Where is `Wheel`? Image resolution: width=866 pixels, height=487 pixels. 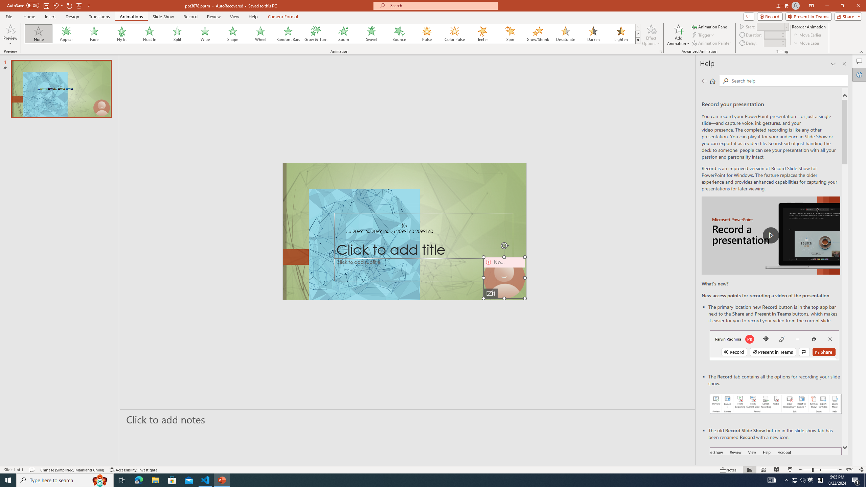
Wheel is located at coordinates (260, 34).